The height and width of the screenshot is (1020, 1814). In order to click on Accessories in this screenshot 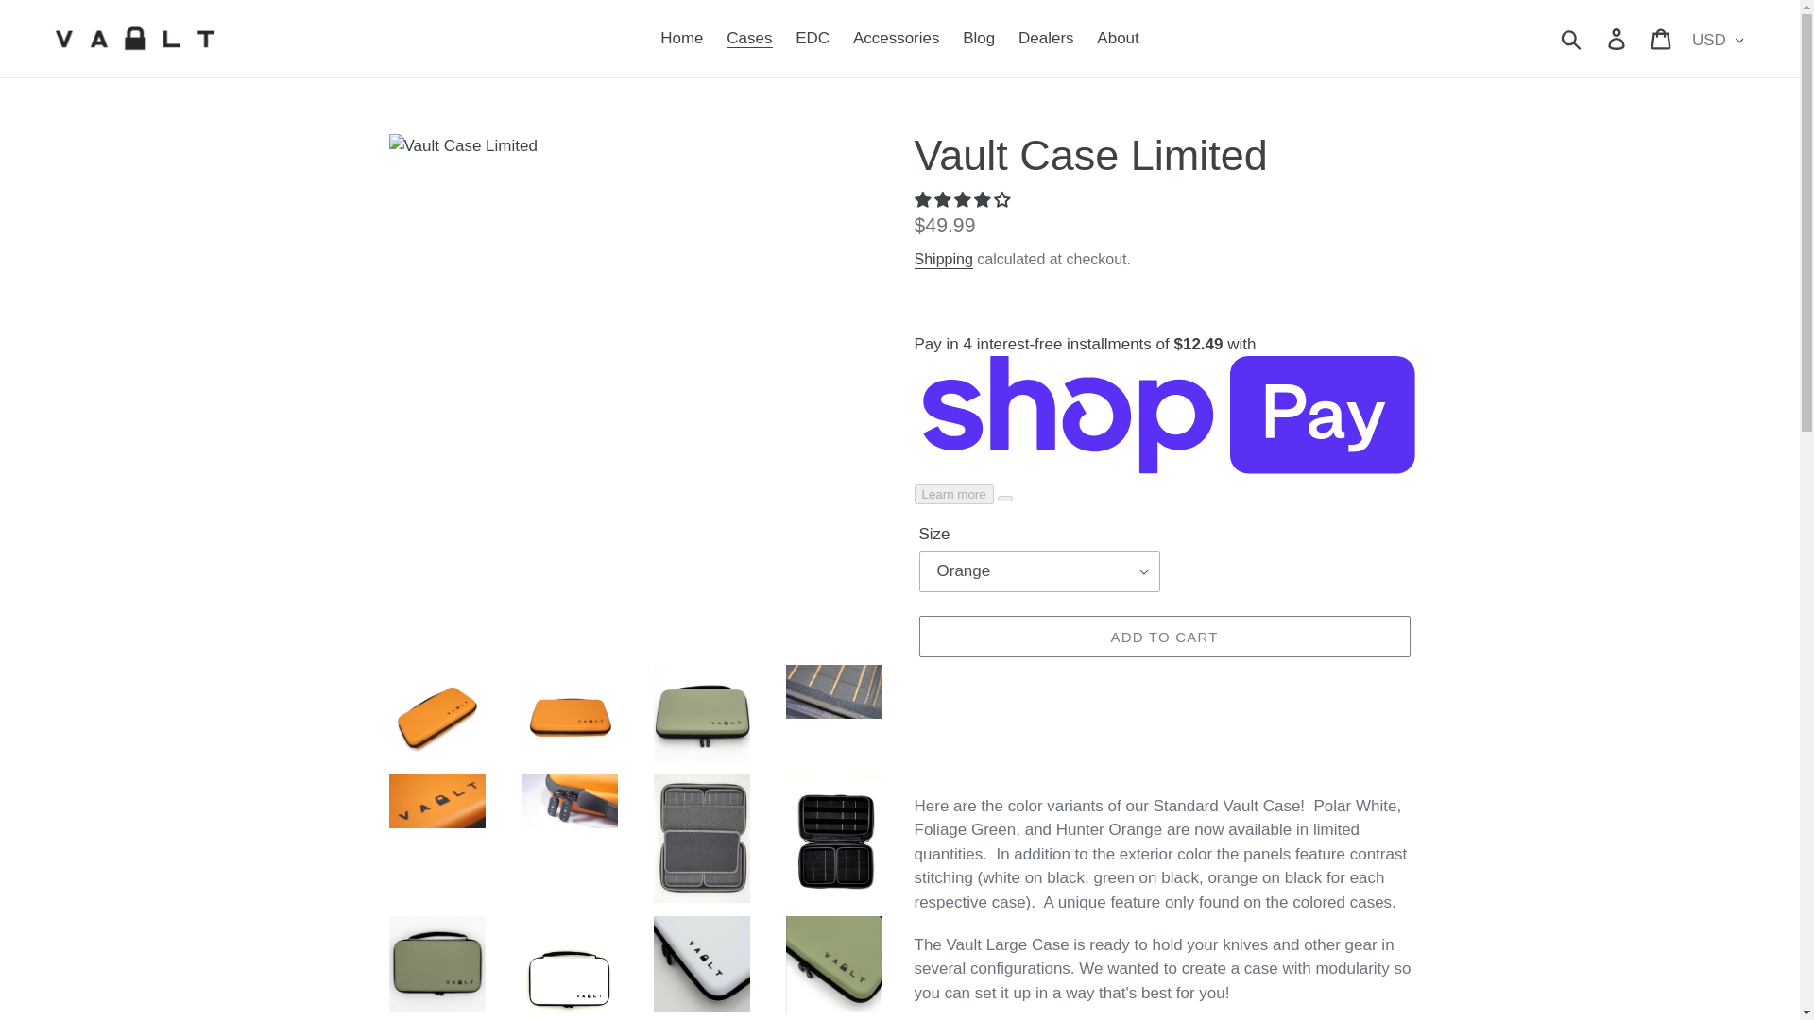, I will do `click(896, 38)`.